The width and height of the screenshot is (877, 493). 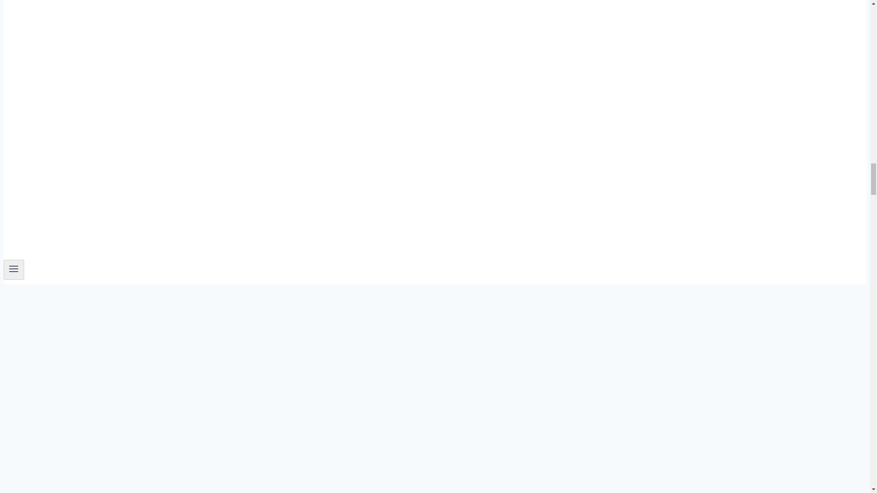 I want to click on Toggle Menu, so click(x=14, y=270).